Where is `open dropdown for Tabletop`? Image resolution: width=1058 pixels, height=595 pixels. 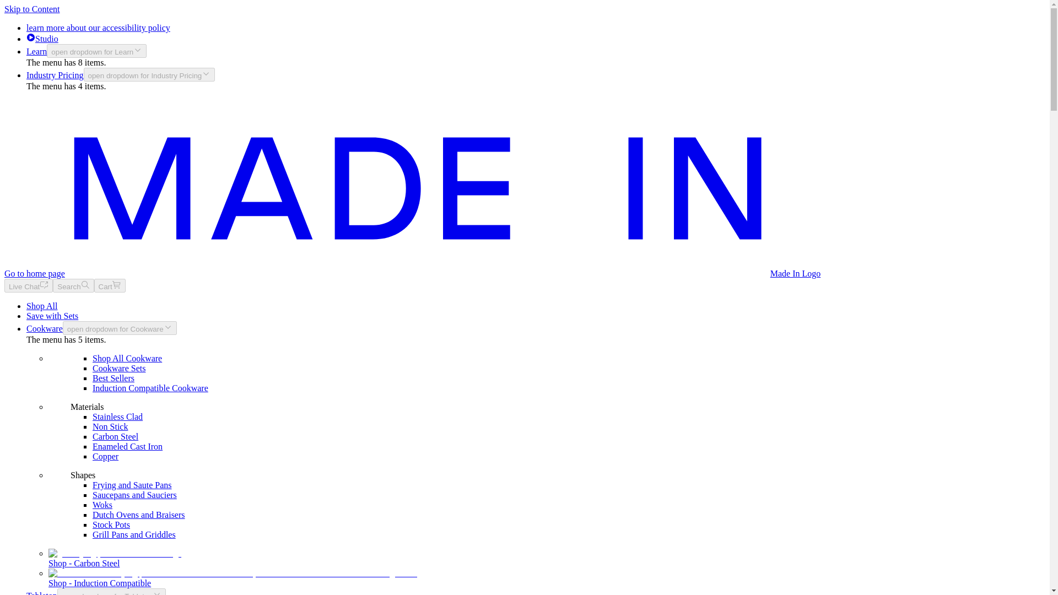 open dropdown for Tabletop is located at coordinates (111, 592).